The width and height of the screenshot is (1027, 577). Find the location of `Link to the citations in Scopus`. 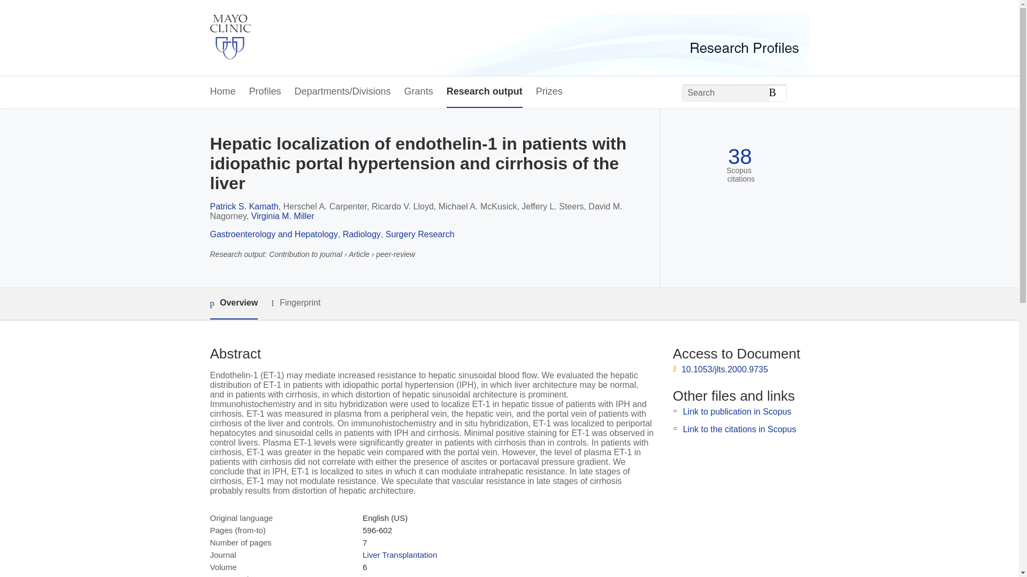

Link to the citations in Scopus is located at coordinates (739, 429).